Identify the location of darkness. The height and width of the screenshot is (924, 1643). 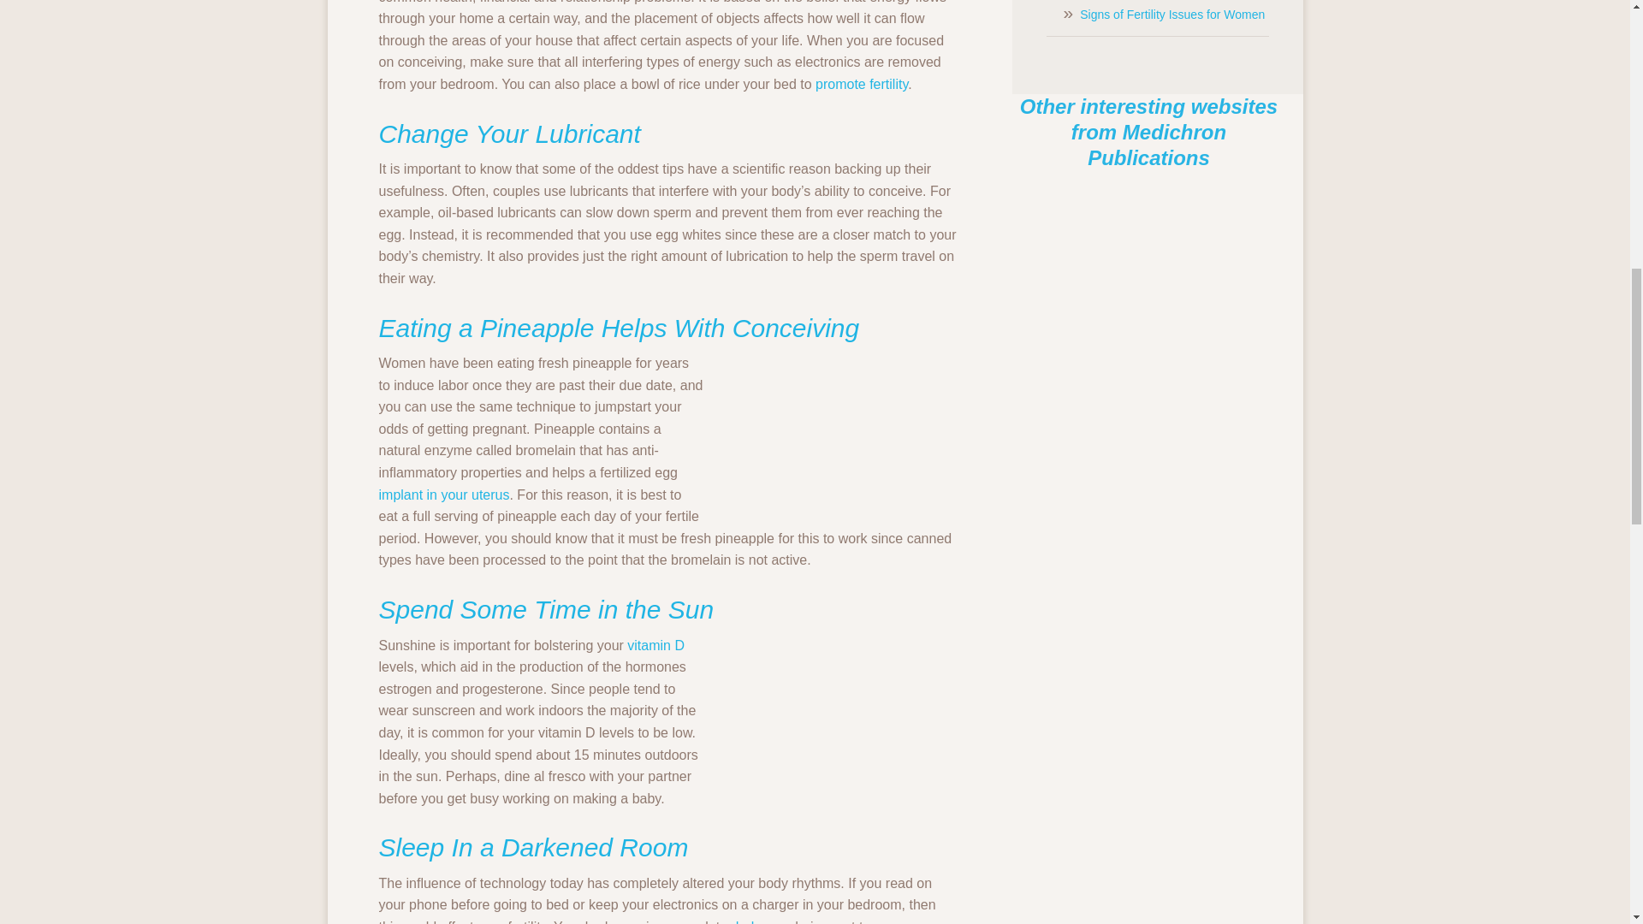
(758, 921).